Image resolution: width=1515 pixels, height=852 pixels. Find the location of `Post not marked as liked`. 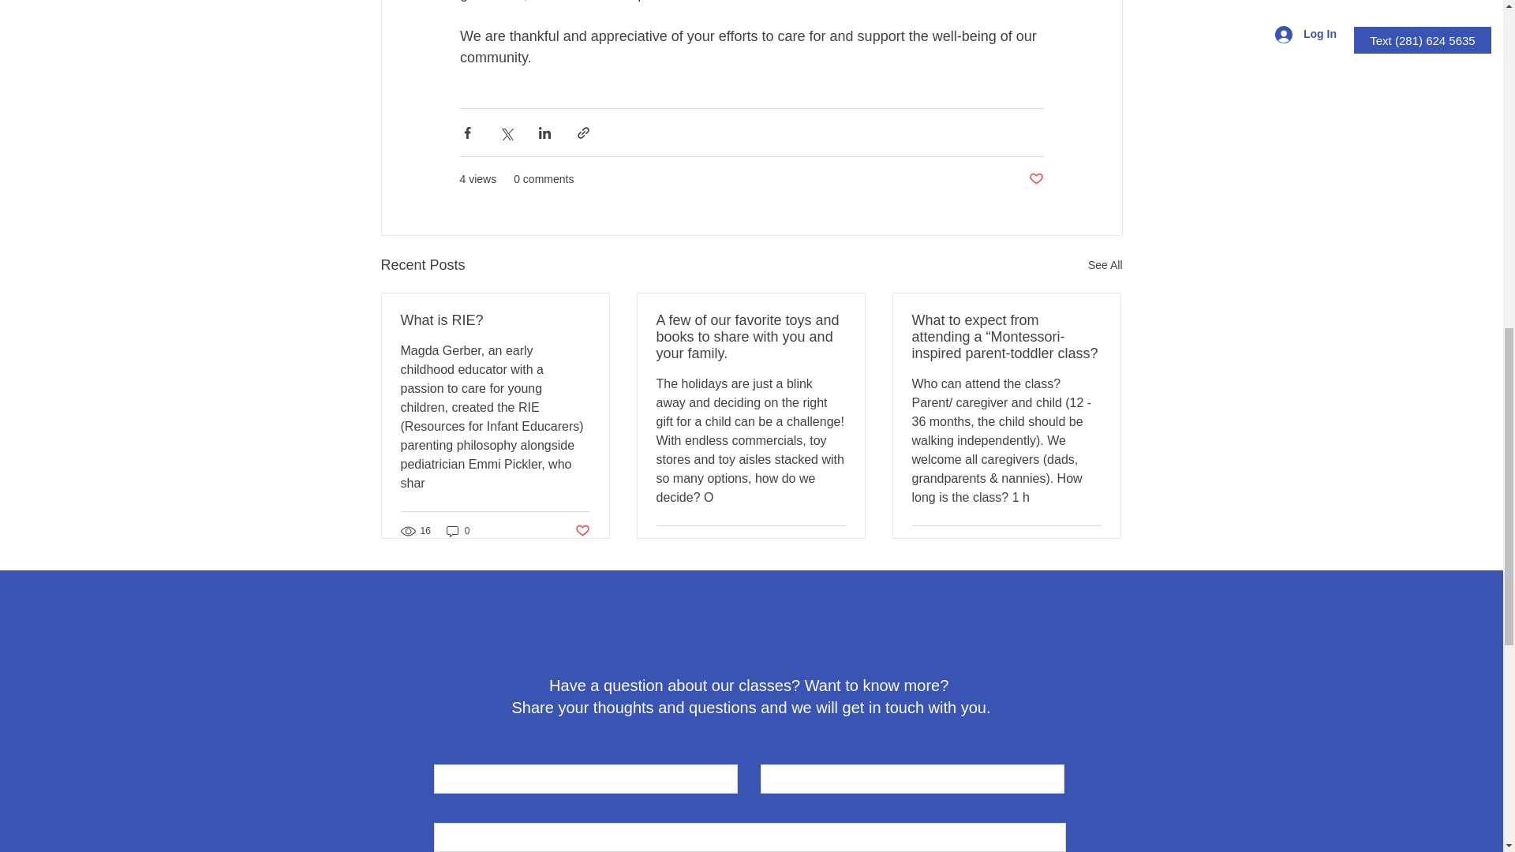

Post not marked as liked is located at coordinates (581, 530).